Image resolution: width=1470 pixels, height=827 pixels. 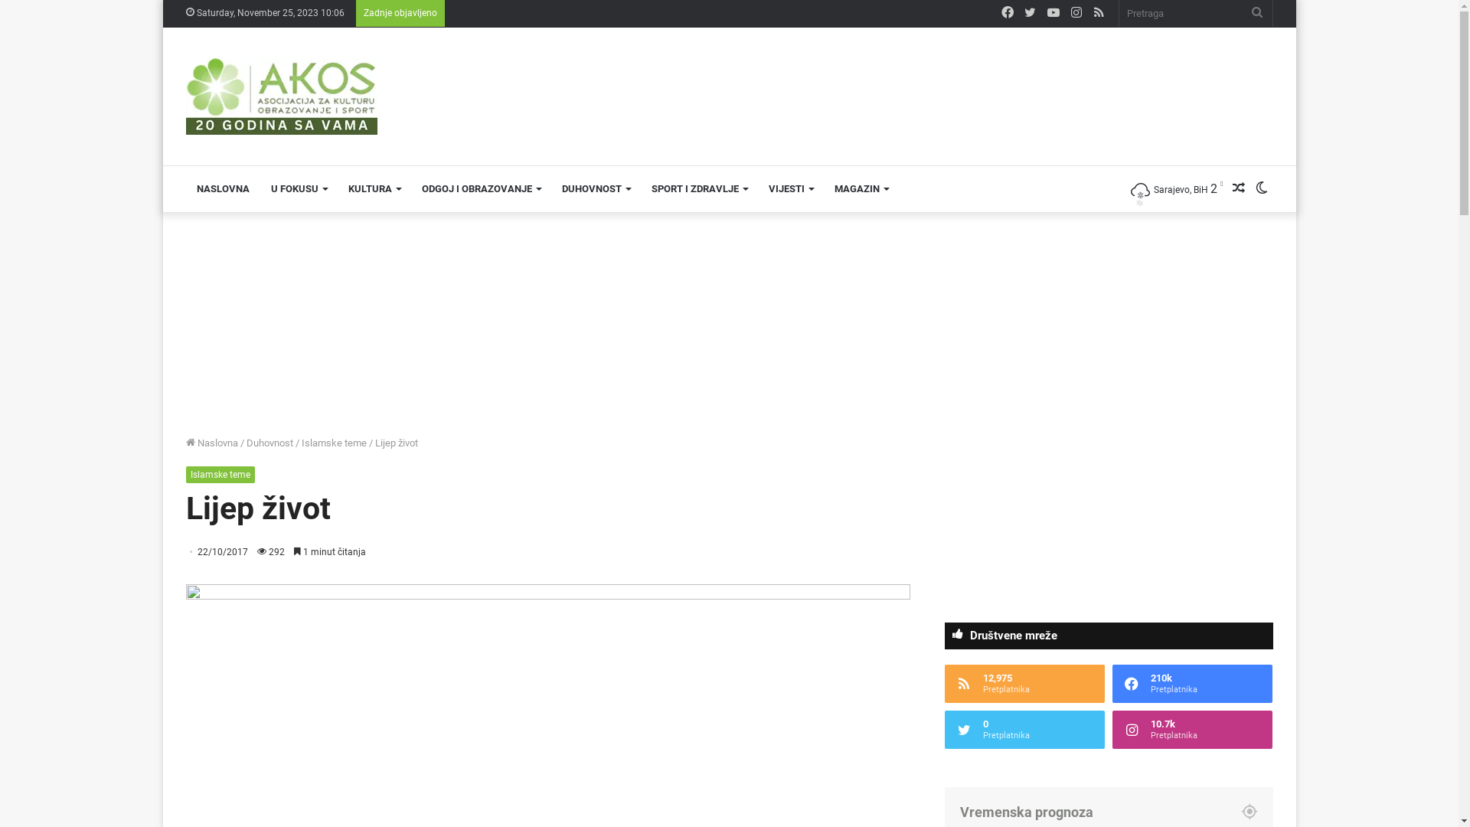 What do you see at coordinates (698, 189) in the screenshot?
I see `SPORT I ZDRAVLJE` at bounding box center [698, 189].